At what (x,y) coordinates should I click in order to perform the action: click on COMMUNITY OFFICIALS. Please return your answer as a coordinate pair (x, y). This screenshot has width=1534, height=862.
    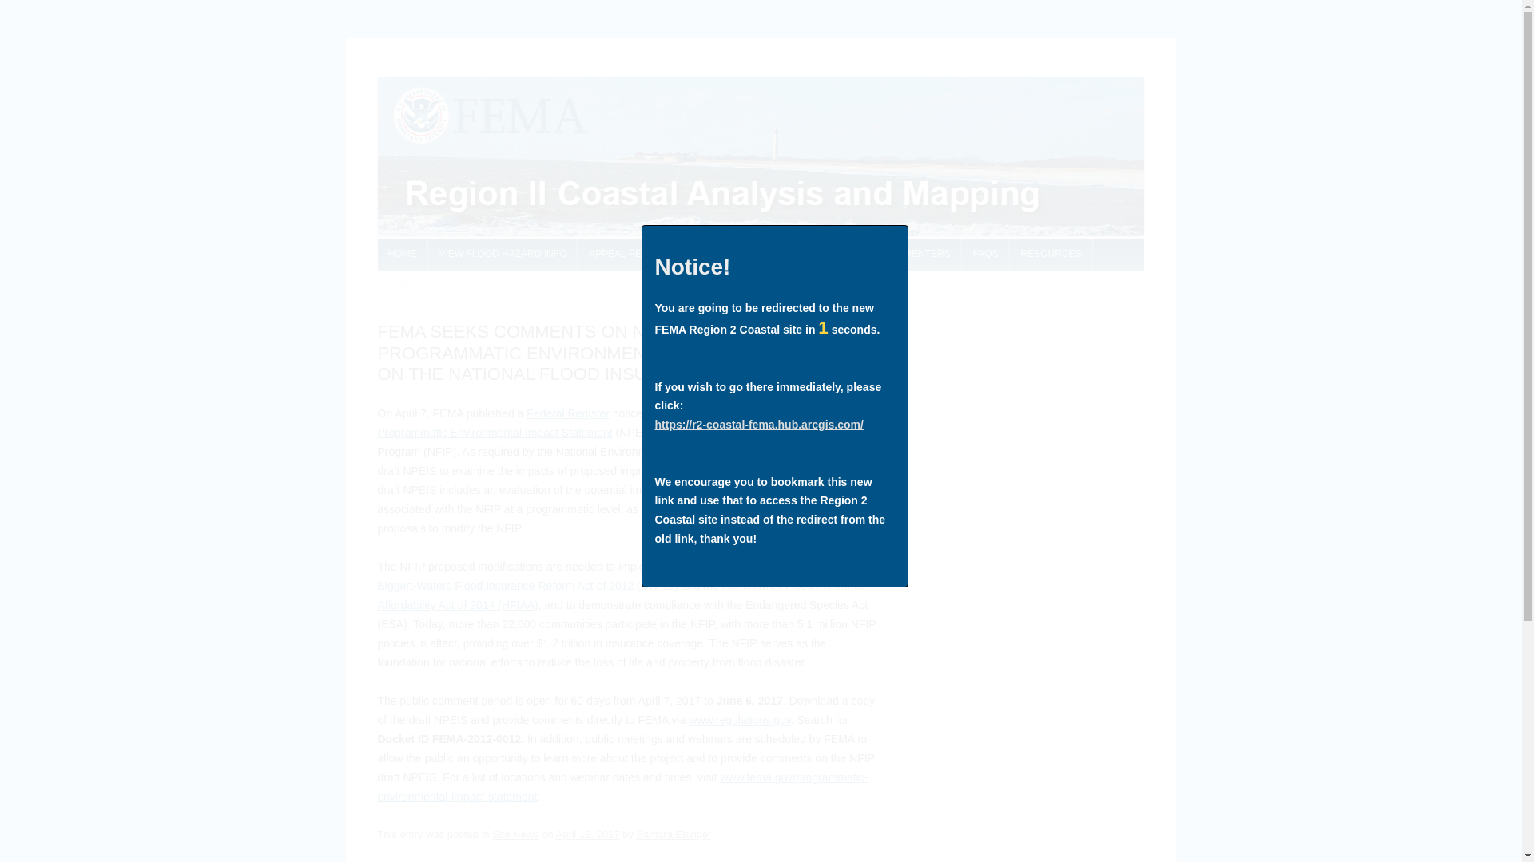
    Looking at the image, I should click on (743, 255).